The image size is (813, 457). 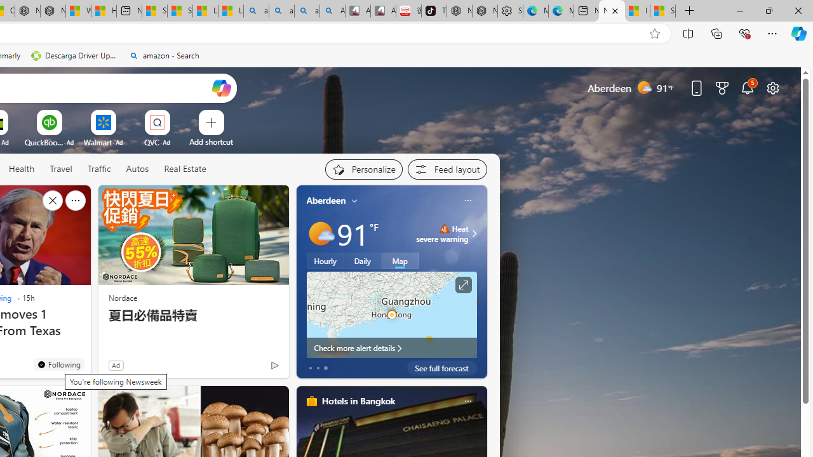 What do you see at coordinates (722, 88) in the screenshot?
I see `Microsoft rewards` at bounding box center [722, 88].